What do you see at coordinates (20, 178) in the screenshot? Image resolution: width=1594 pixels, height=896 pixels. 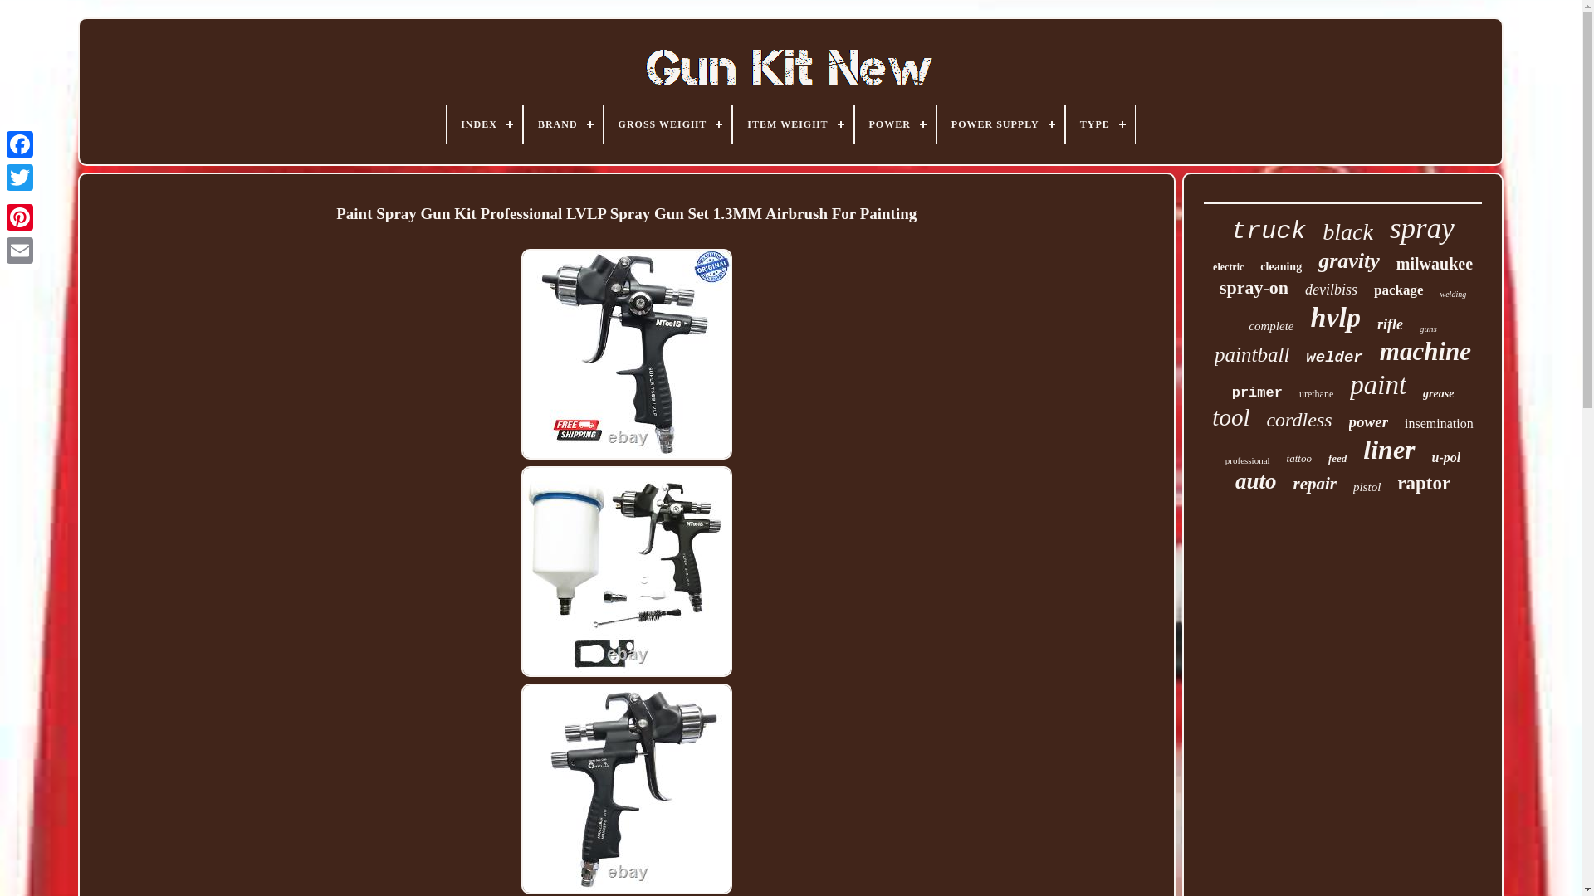 I see `Twitter` at bounding box center [20, 178].